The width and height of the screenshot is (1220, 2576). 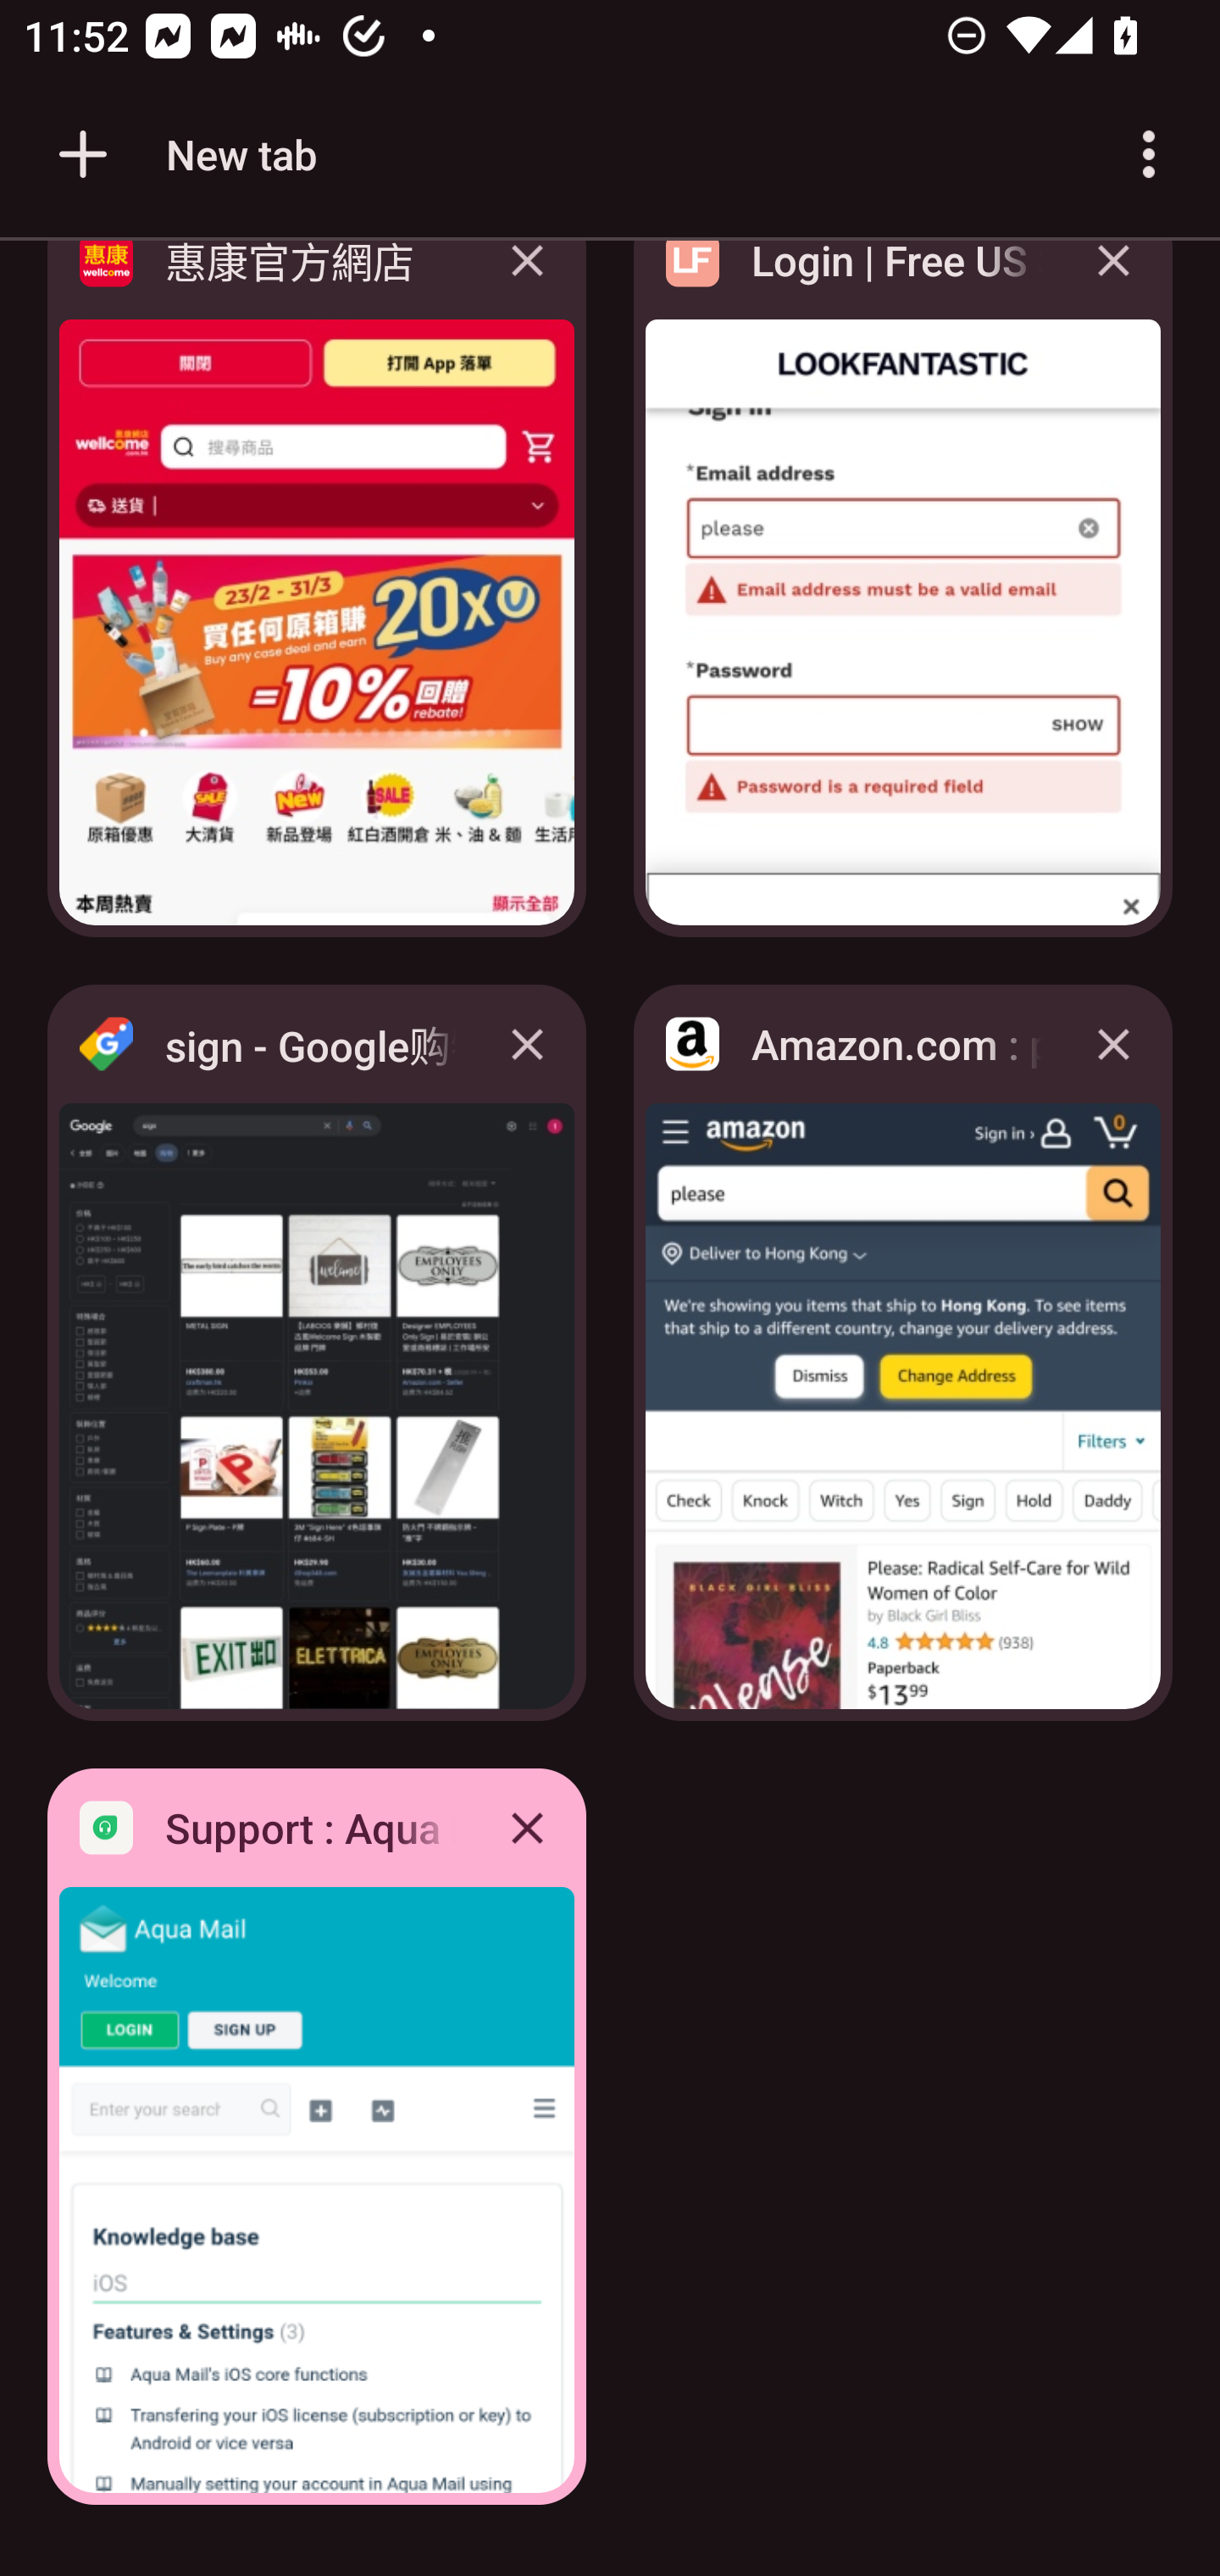 I want to click on Close 惠康官方網店 tab, so click(x=527, y=285).